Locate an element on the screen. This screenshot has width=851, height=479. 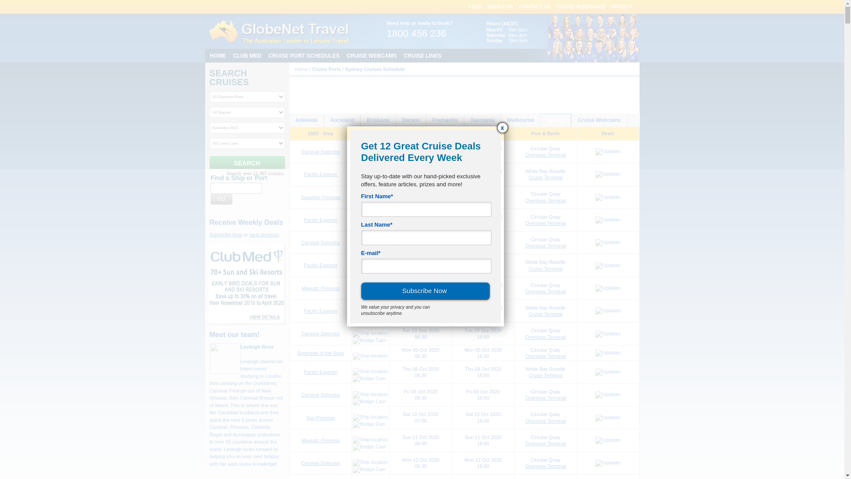
Updates is located at coordinates (608, 440).